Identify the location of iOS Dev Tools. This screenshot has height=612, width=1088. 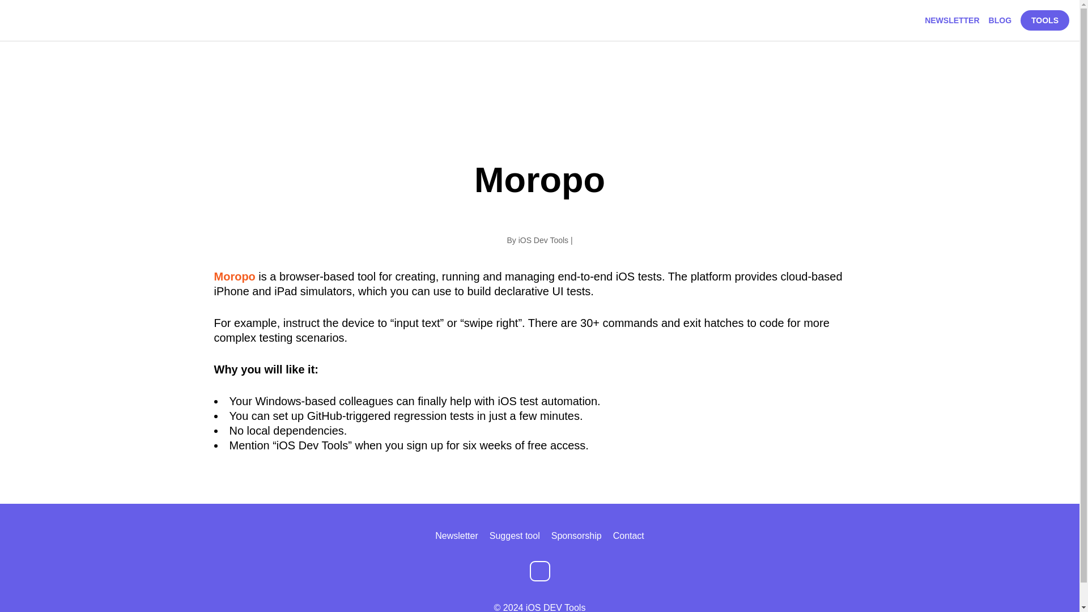
(543, 240).